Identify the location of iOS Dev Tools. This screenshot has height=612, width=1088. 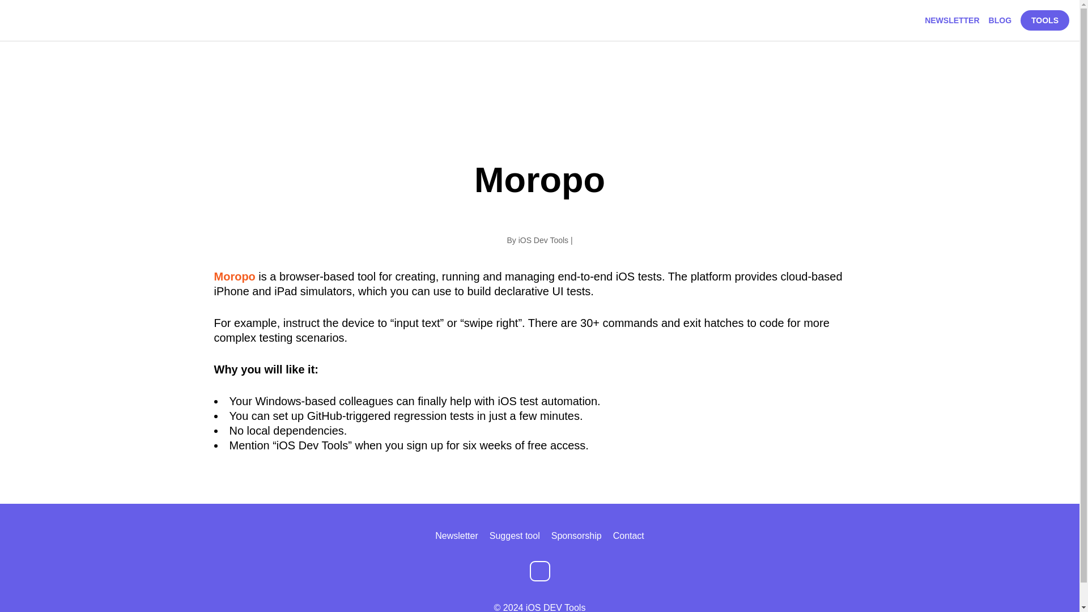
(543, 240).